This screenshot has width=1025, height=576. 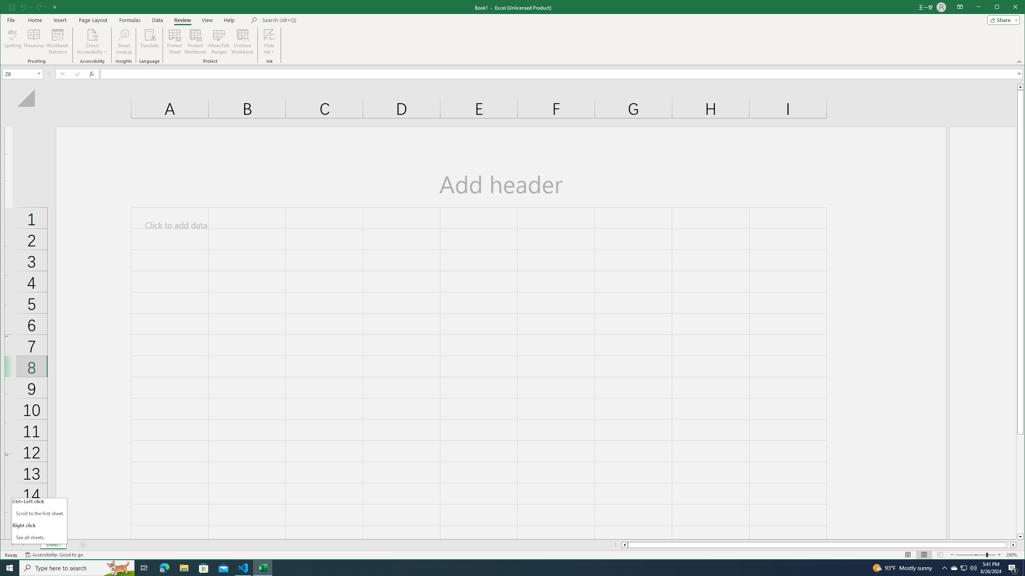 I want to click on Check Accessibility, so click(x=954, y=568).